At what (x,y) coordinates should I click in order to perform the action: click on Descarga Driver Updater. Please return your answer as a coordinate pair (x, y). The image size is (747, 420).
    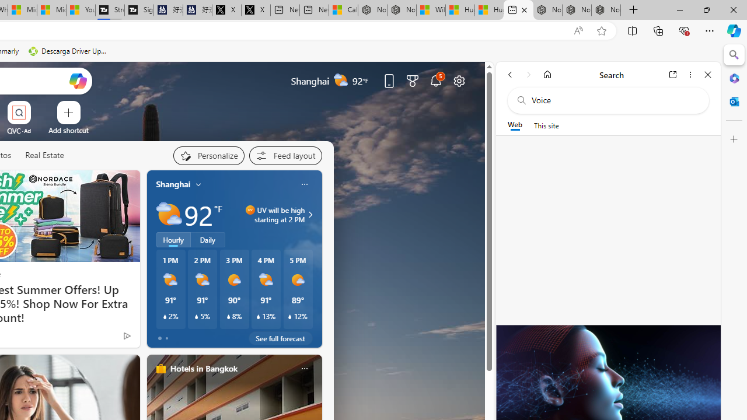
    Looking at the image, I should click on (69, 51).